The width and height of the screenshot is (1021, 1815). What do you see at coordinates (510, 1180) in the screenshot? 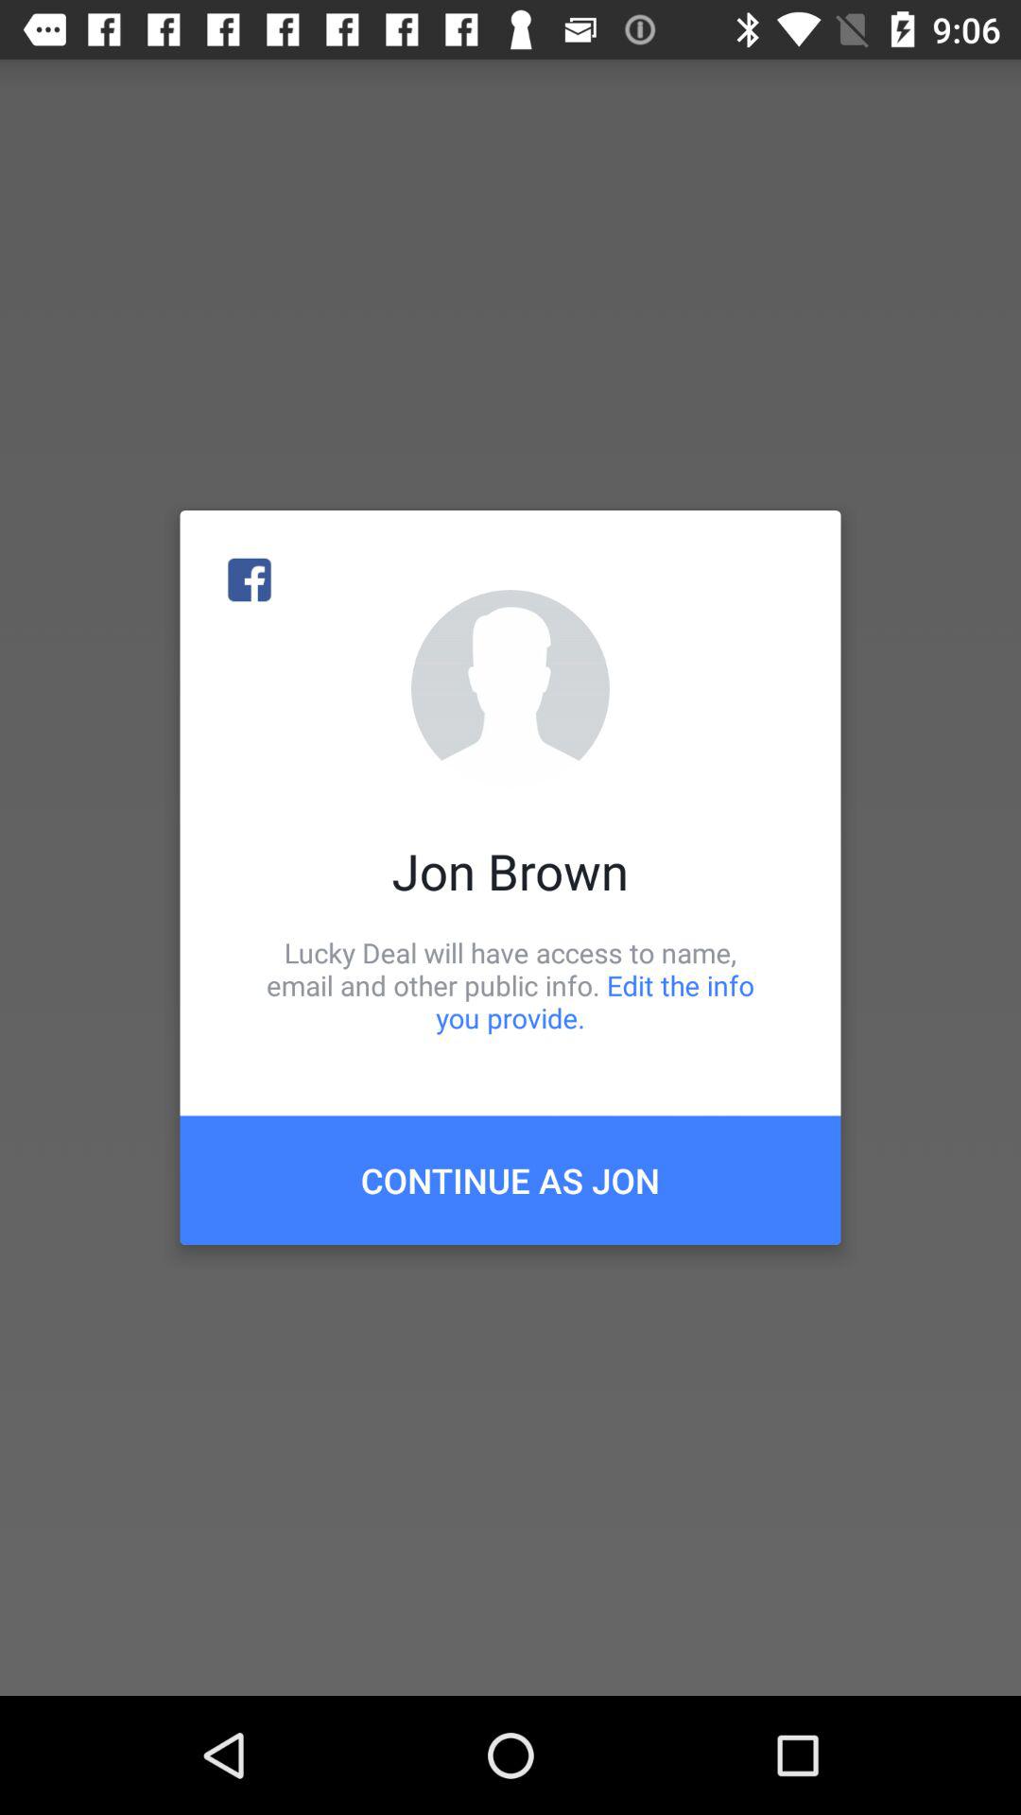
I see `launch item below the lucky deal will icon` at bounding box center [510, 1180].